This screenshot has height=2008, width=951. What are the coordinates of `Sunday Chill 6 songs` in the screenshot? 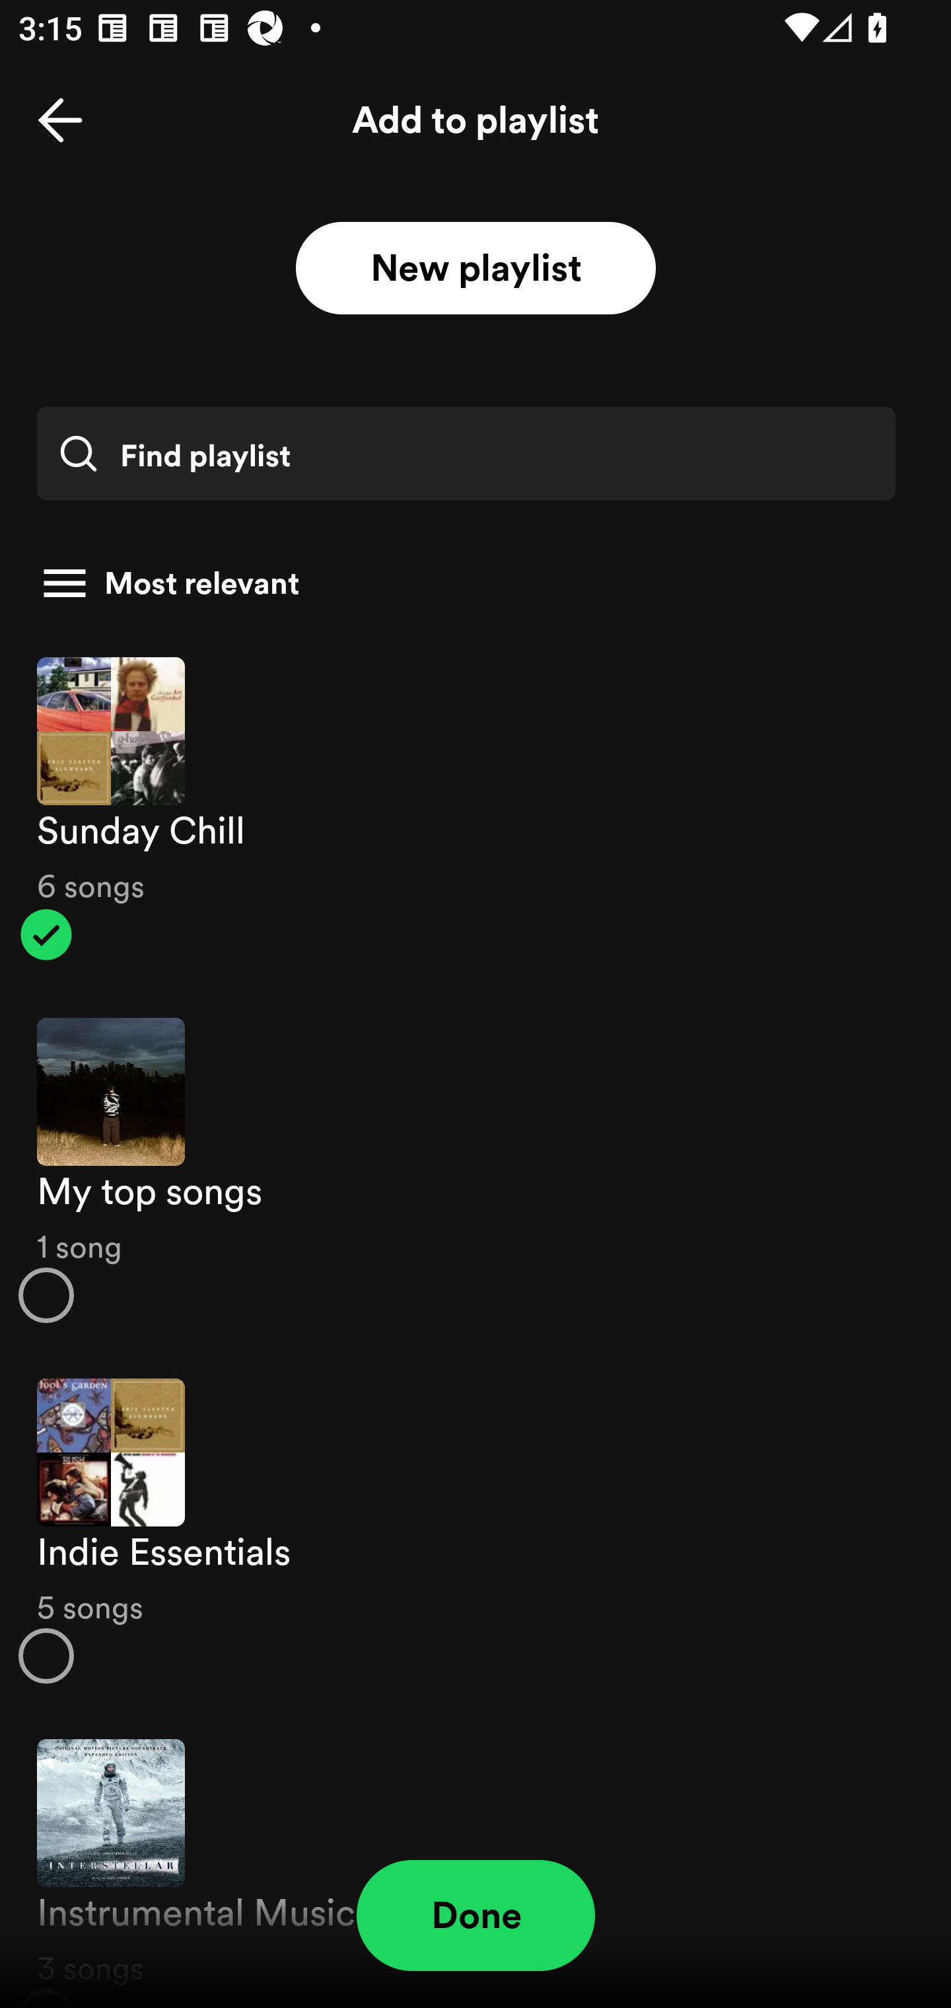 It's located at (475, 808).